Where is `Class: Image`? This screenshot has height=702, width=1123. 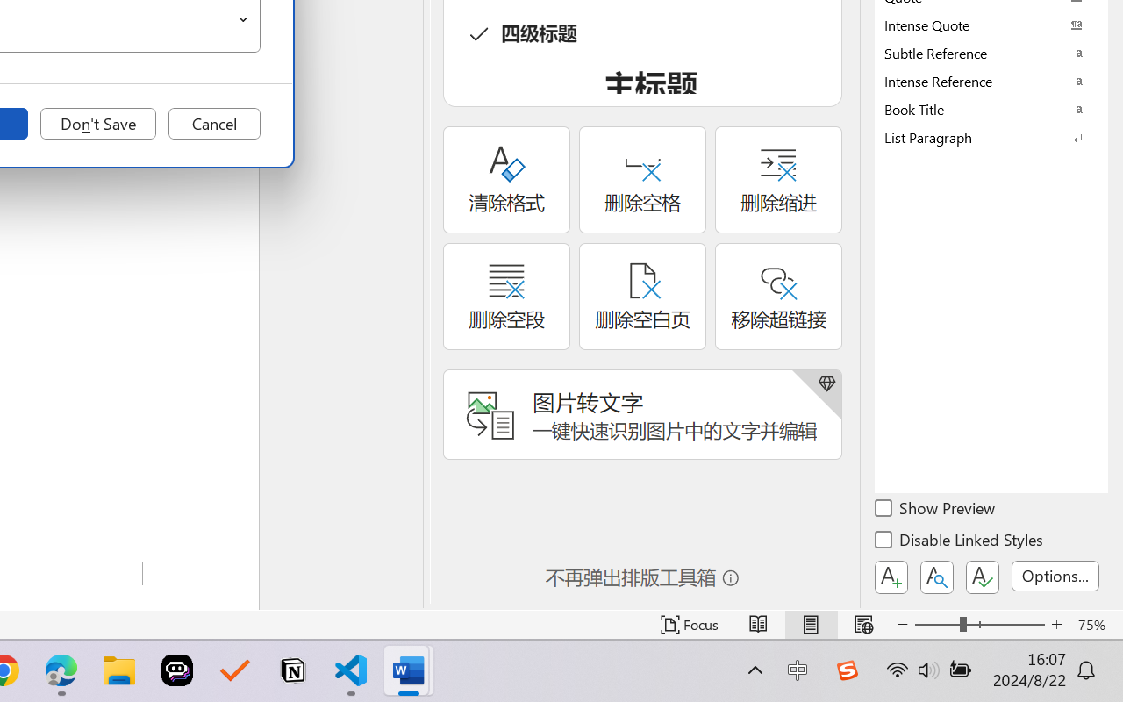
Class: Image is located at coordinates (847, 670).